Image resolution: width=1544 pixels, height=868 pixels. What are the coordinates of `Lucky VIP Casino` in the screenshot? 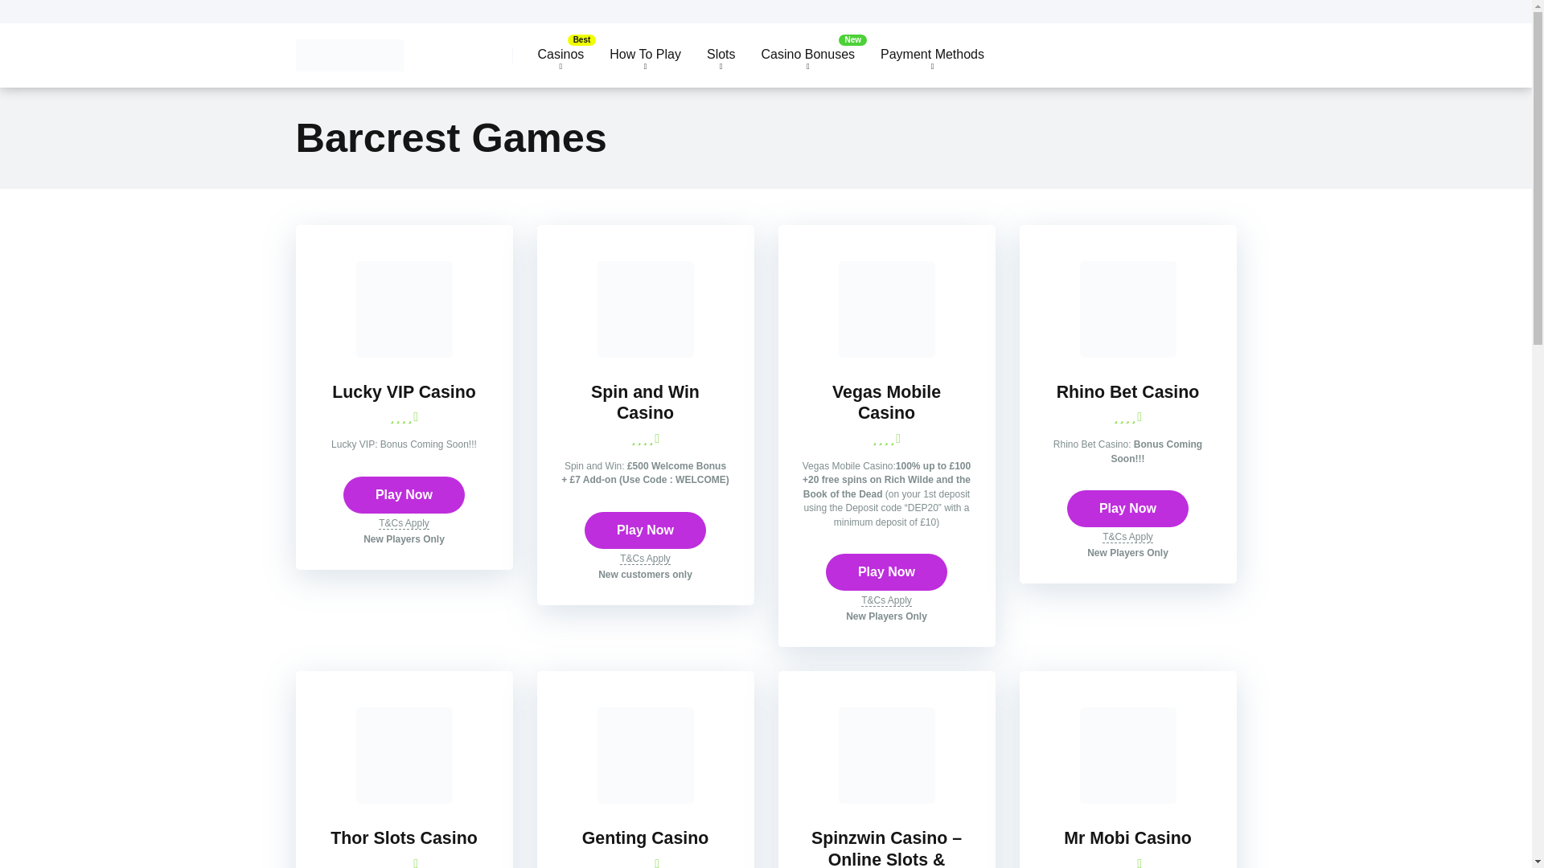 It's located at (404, 392).